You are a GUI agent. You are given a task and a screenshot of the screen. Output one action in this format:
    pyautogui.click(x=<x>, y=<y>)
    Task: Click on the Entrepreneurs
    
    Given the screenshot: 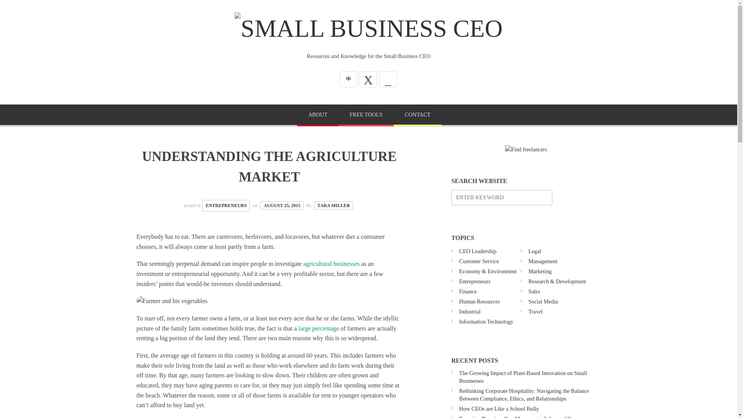 What is the action you would take?
    pyautogui.click(x=474, y=281)
    